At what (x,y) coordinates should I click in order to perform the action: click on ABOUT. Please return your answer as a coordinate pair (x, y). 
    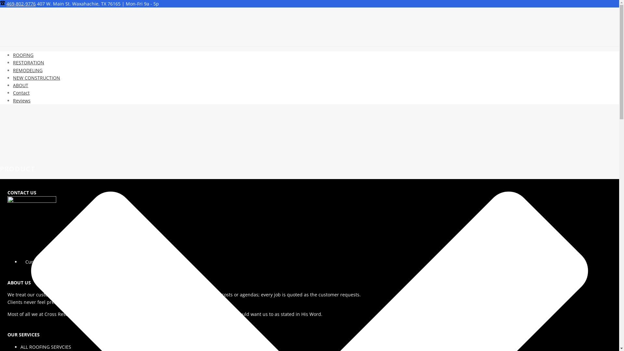
    Looking at the image, I should click on (21, 85).